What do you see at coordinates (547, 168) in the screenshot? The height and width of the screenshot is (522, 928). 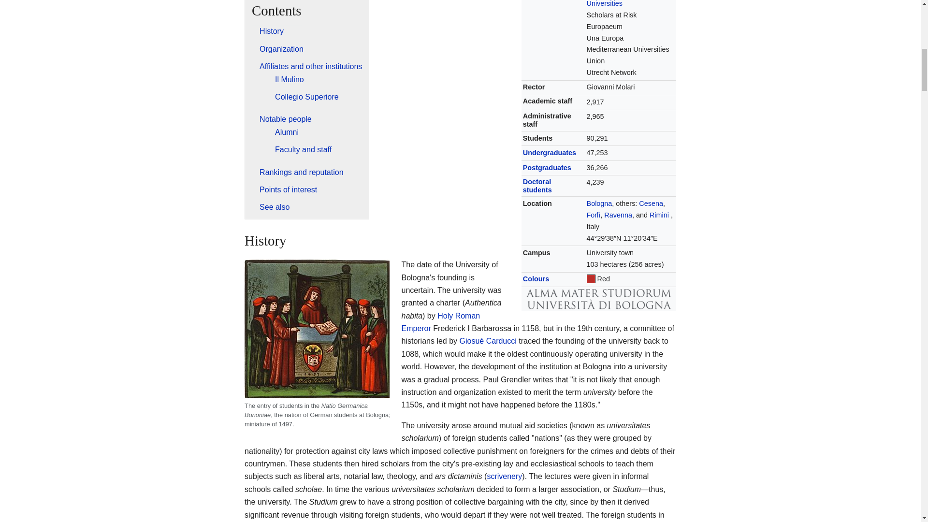 I see `Postgraduate education` at bounding box center [547, 168].